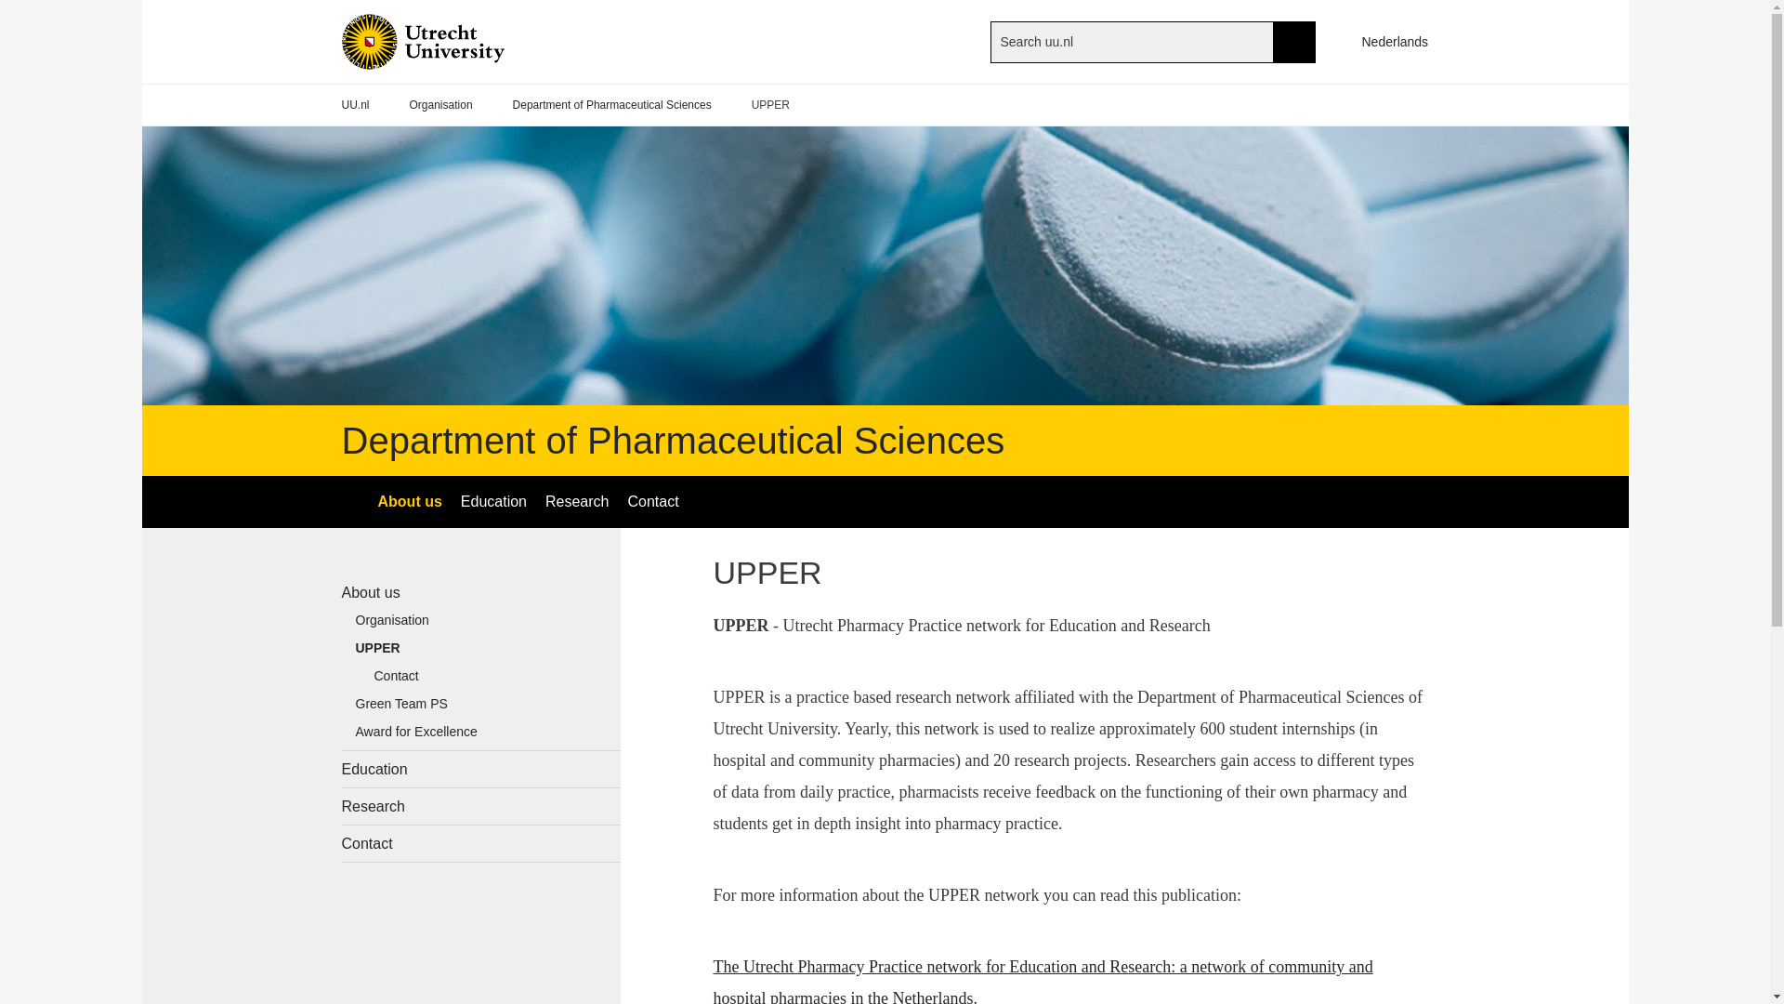  Describe the element at coordinates (481, 591) in the screenshot. I see `About us` at that location.